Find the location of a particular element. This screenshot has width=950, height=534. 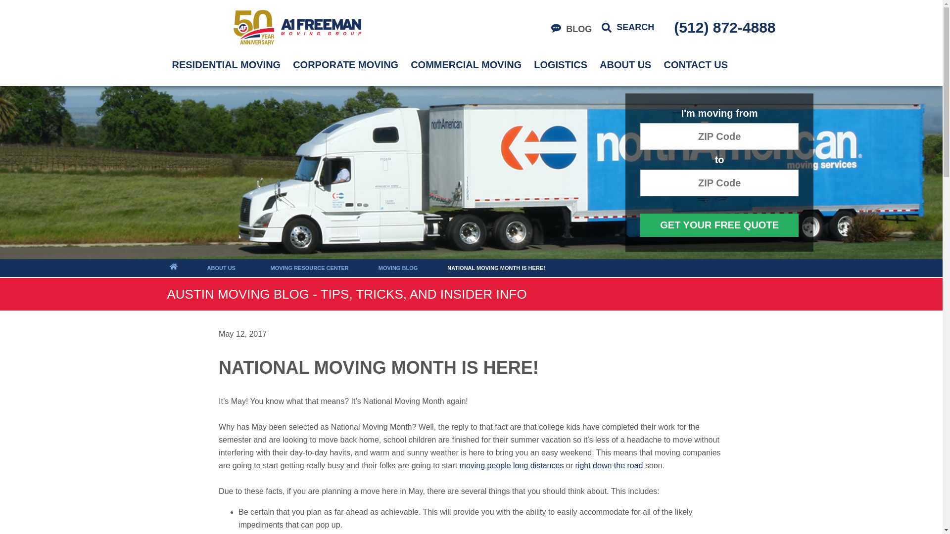

A-1 Freeman Moving Group Home is located at coordinates (297, 27).